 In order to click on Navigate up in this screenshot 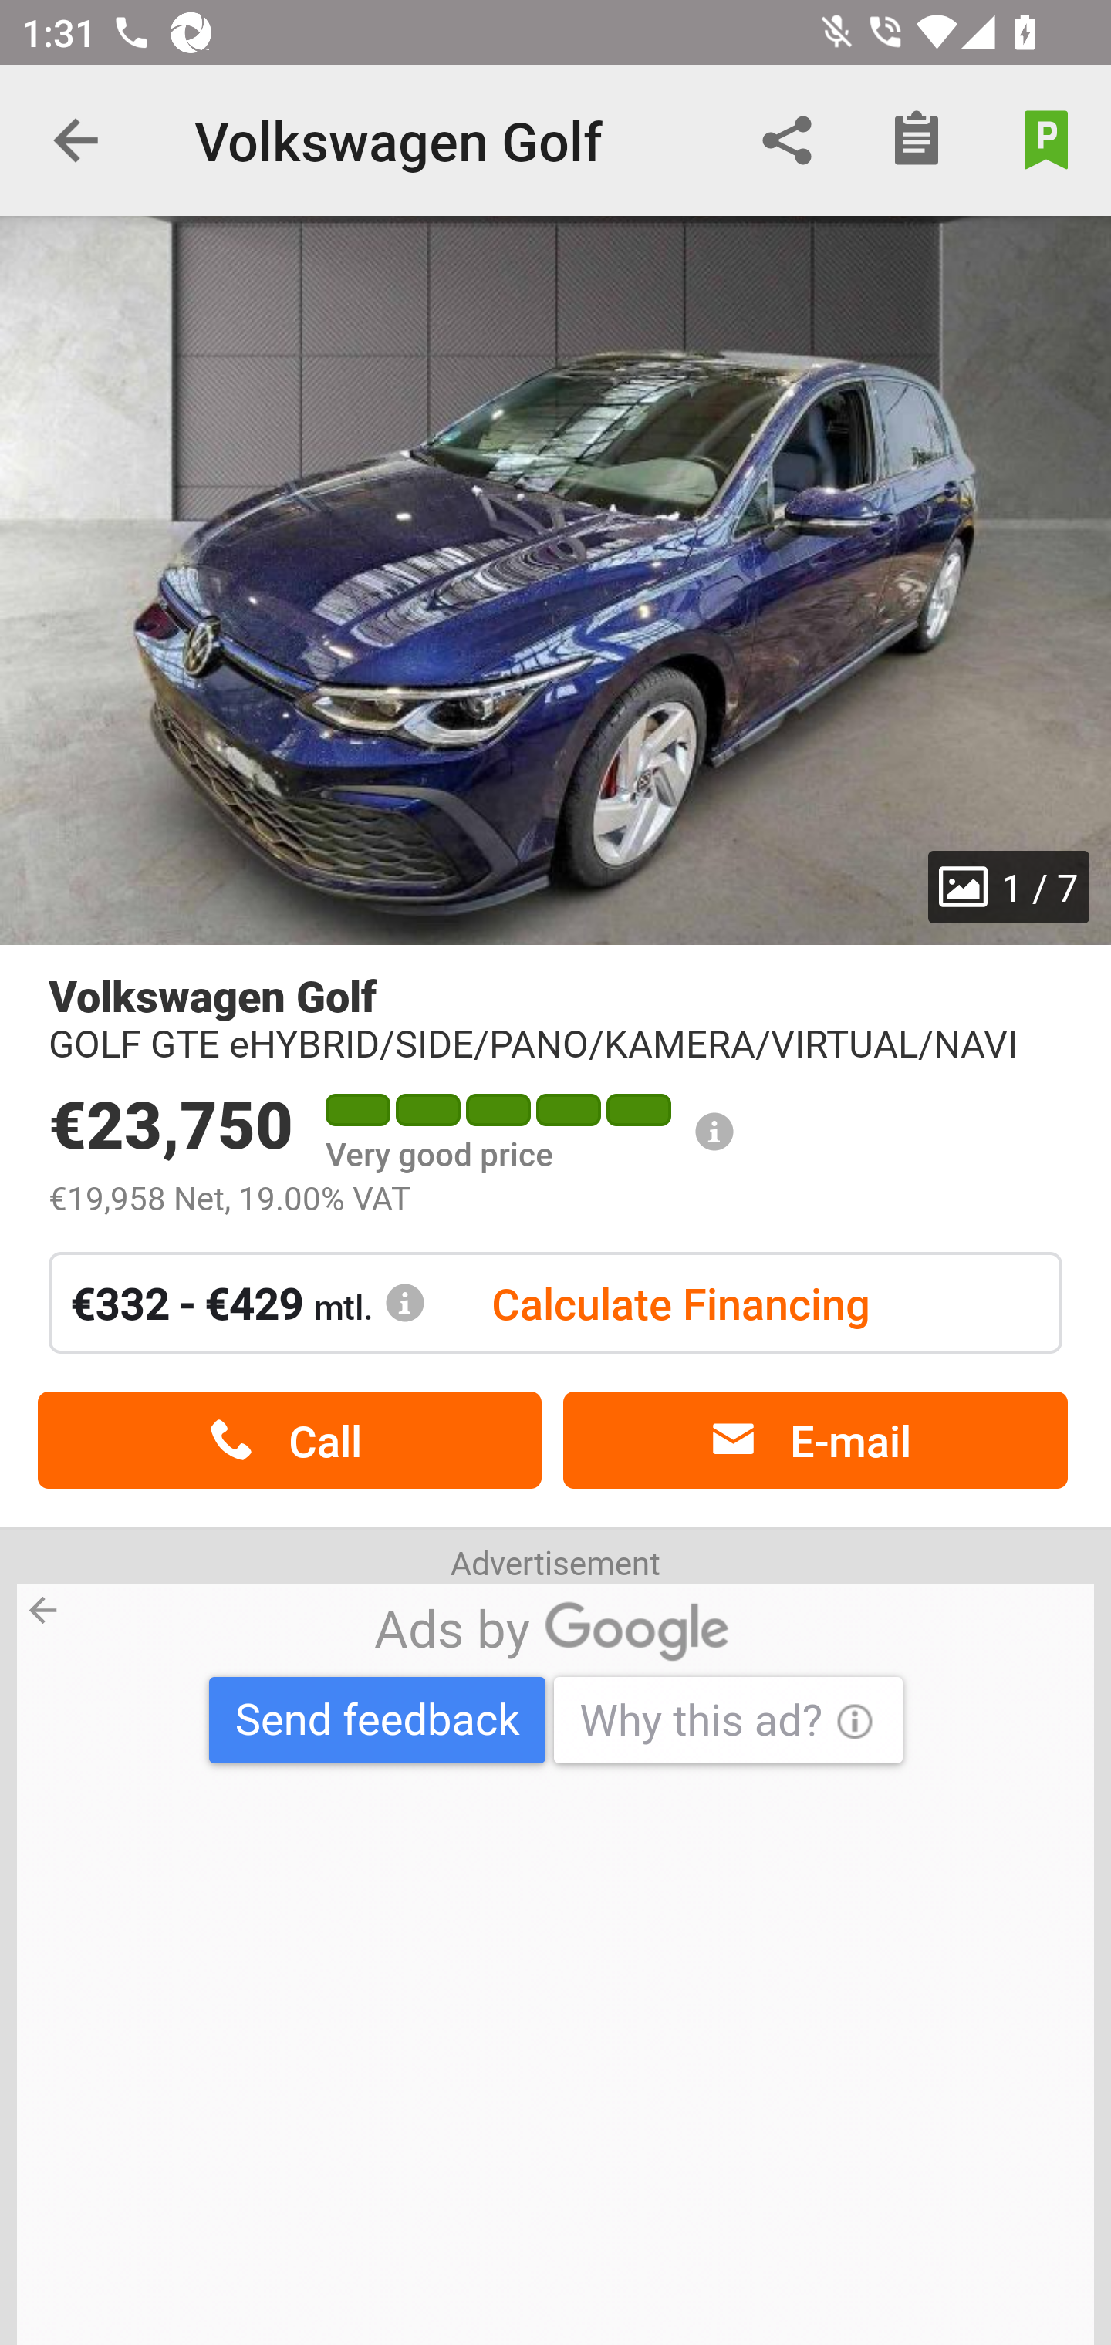, I will do `click(76, 140)`.